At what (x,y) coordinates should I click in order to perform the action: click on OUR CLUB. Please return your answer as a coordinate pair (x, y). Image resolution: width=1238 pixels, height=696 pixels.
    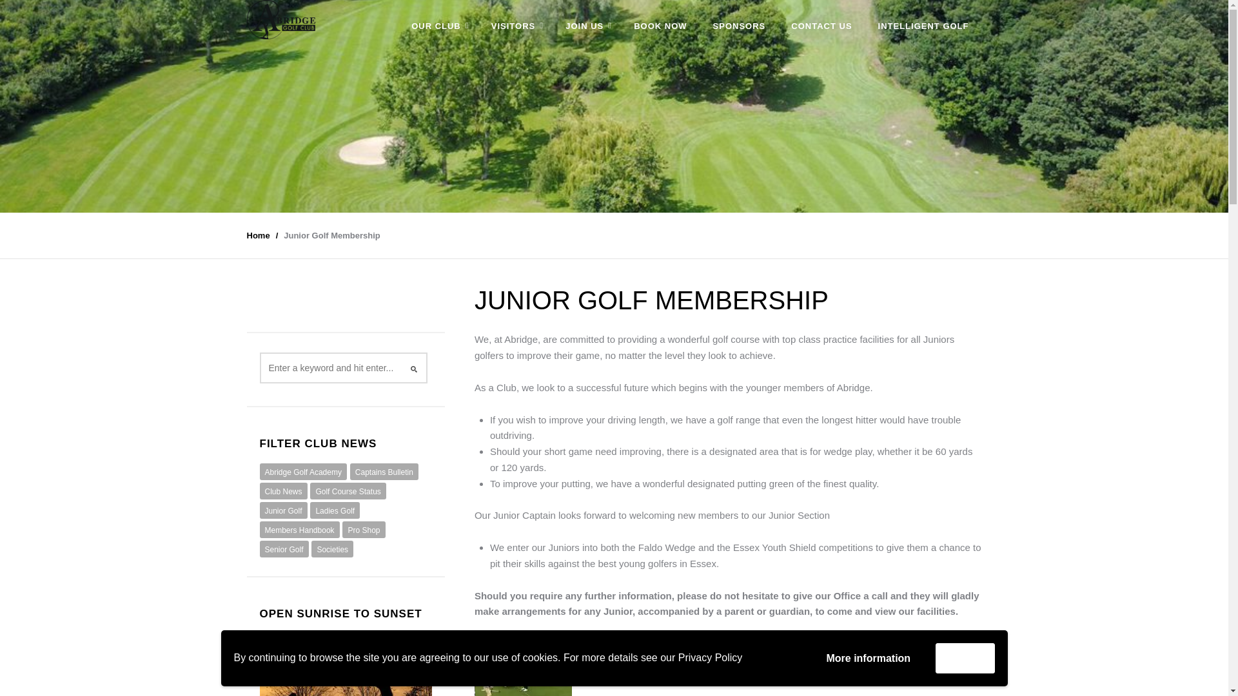
    Looking at the image, I should click on (438, 26).